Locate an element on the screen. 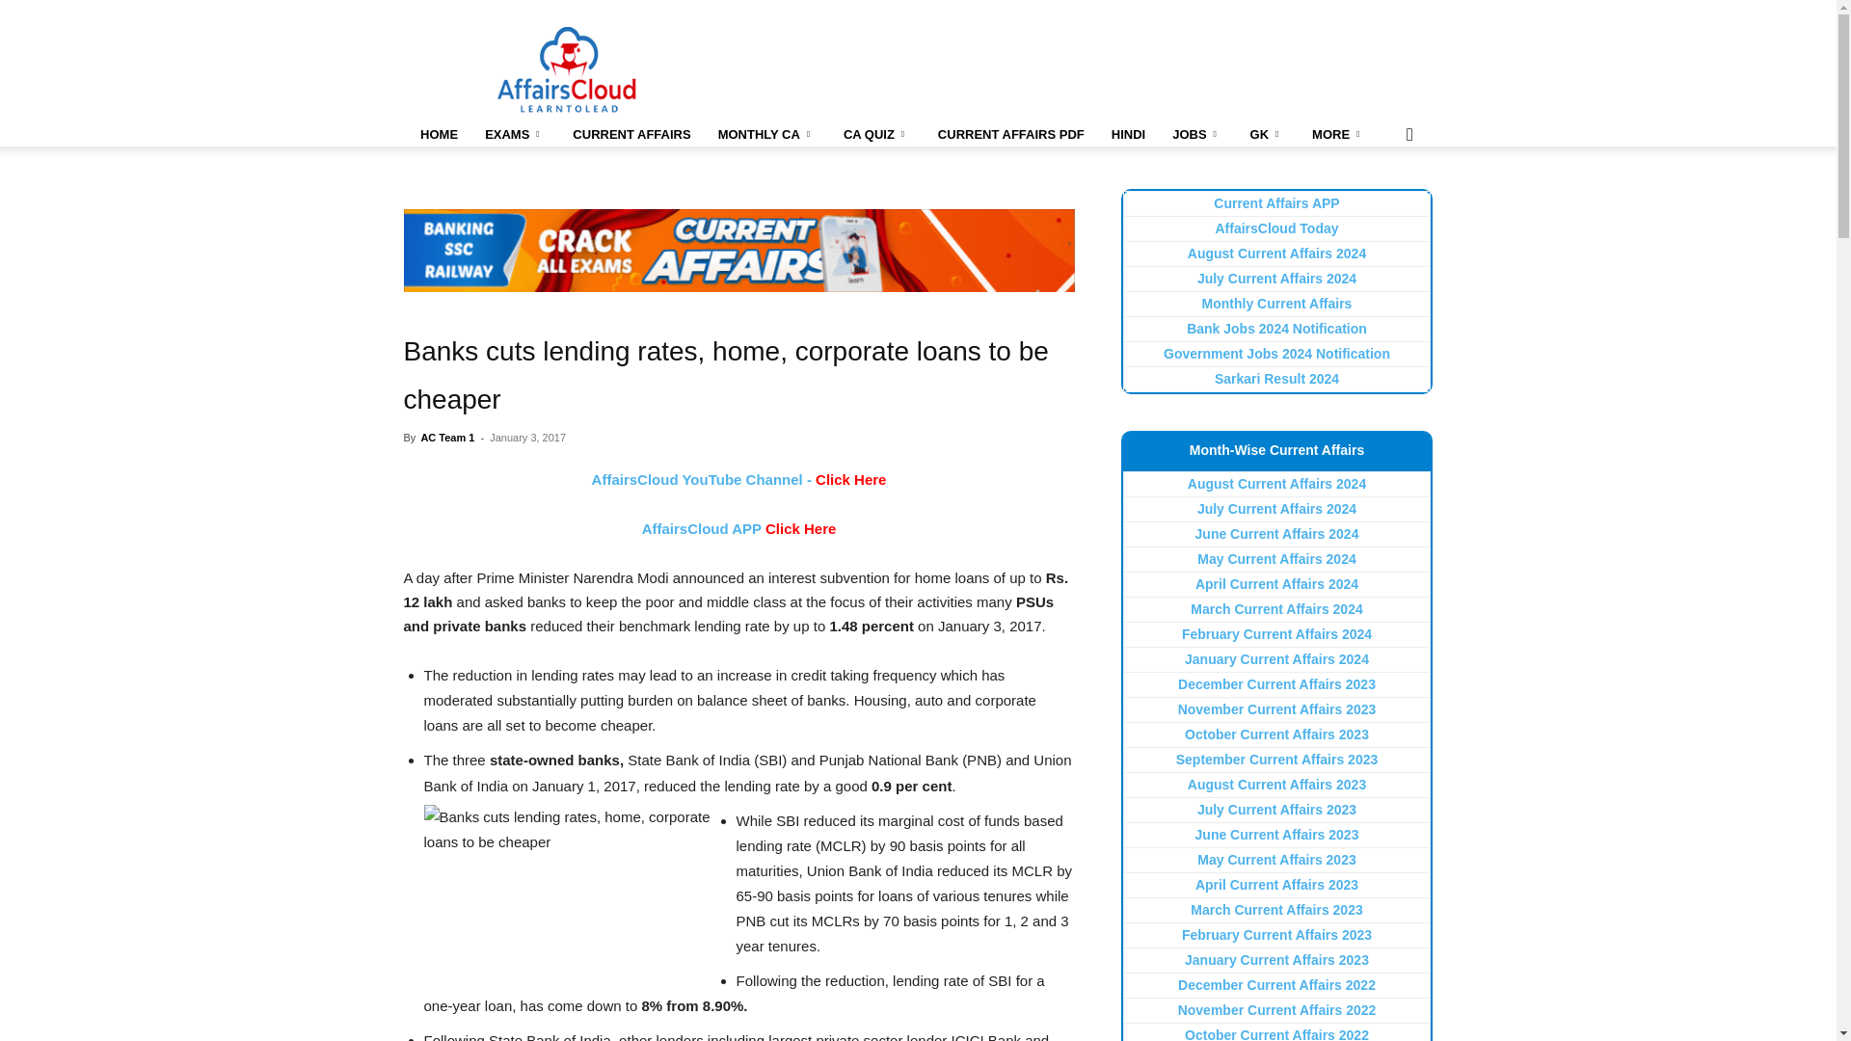 The image size is (1851, 1041). Current Affairs is located at coordinates (630, 135).